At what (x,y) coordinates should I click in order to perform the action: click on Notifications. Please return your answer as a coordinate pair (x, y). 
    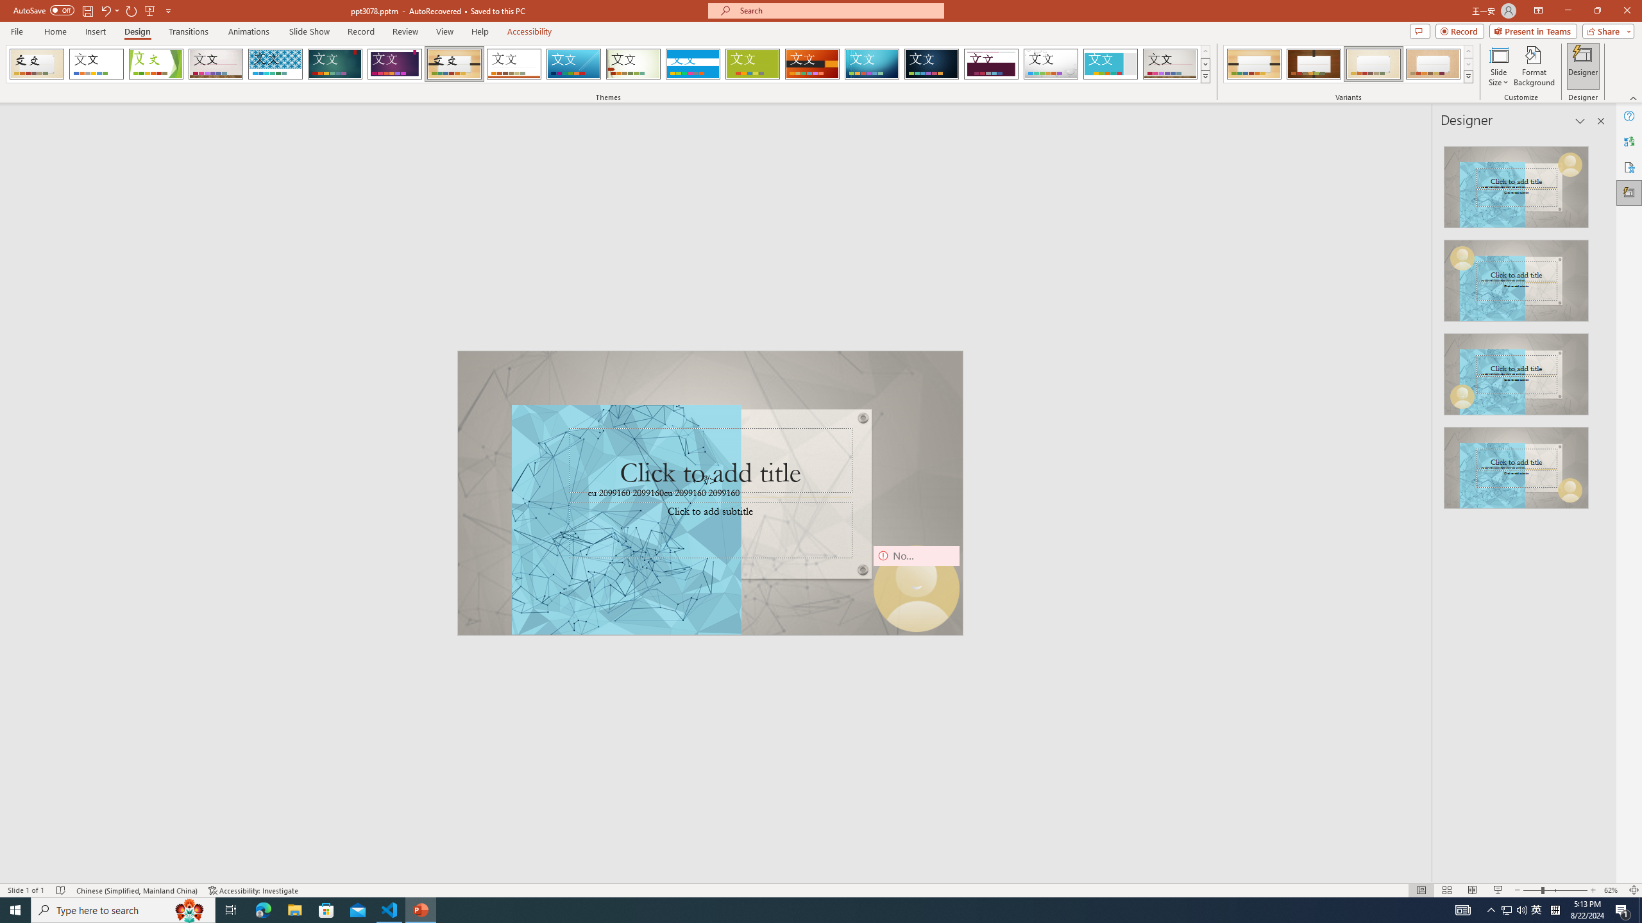
    Looking at the image, I should click on (1611, 864).